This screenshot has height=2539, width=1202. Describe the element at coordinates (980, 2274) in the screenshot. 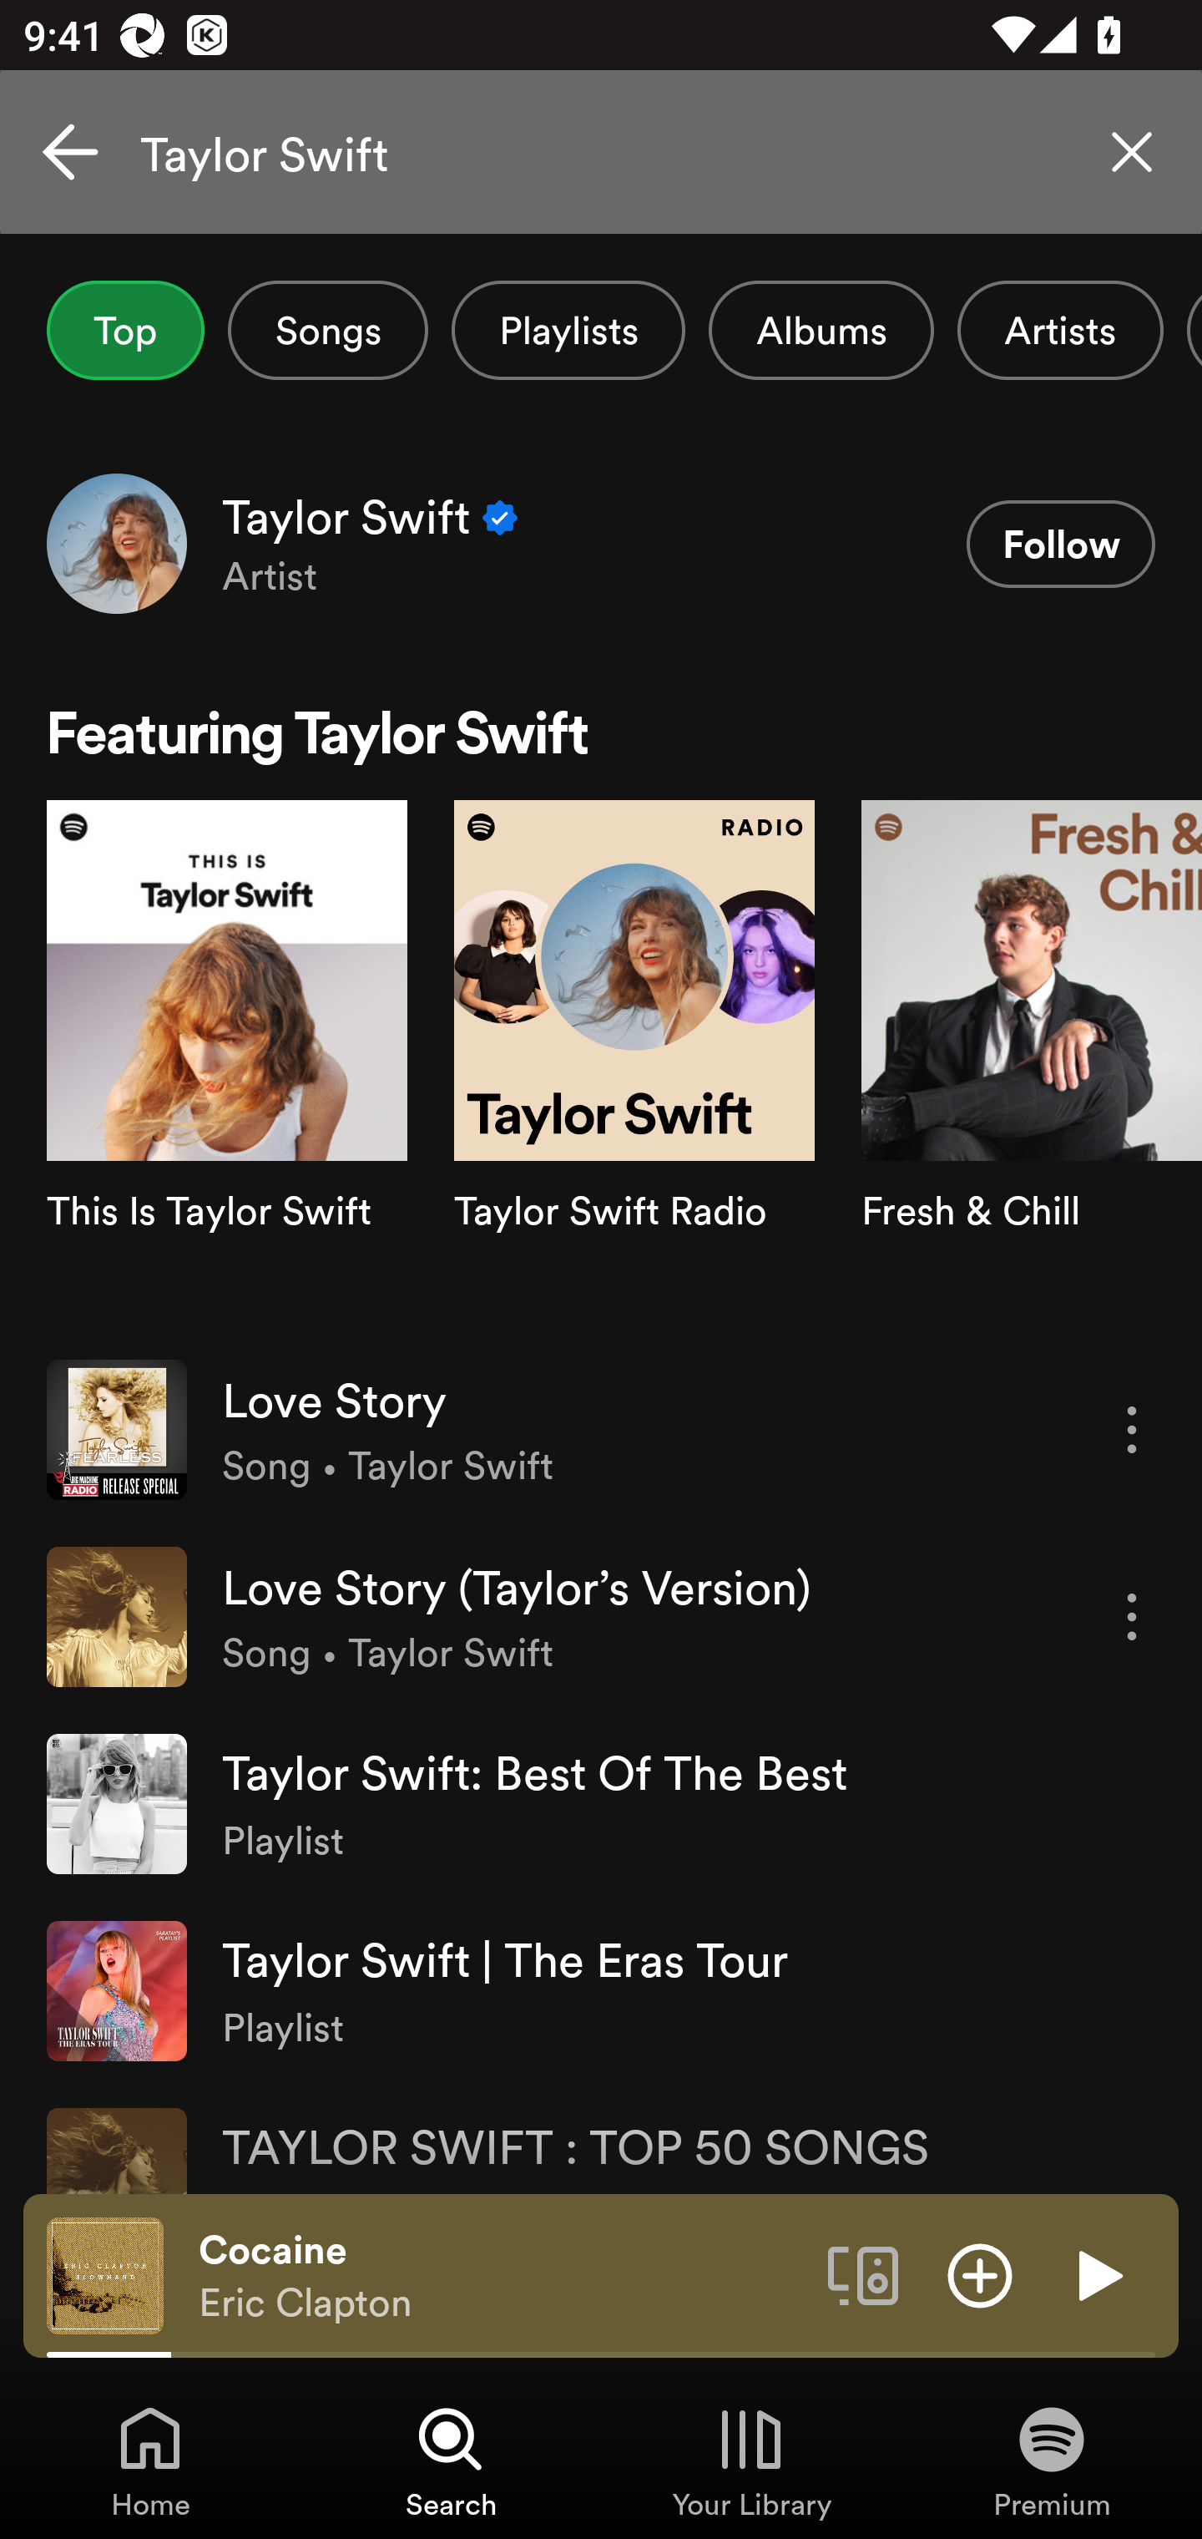

I see `Add item` at that location.